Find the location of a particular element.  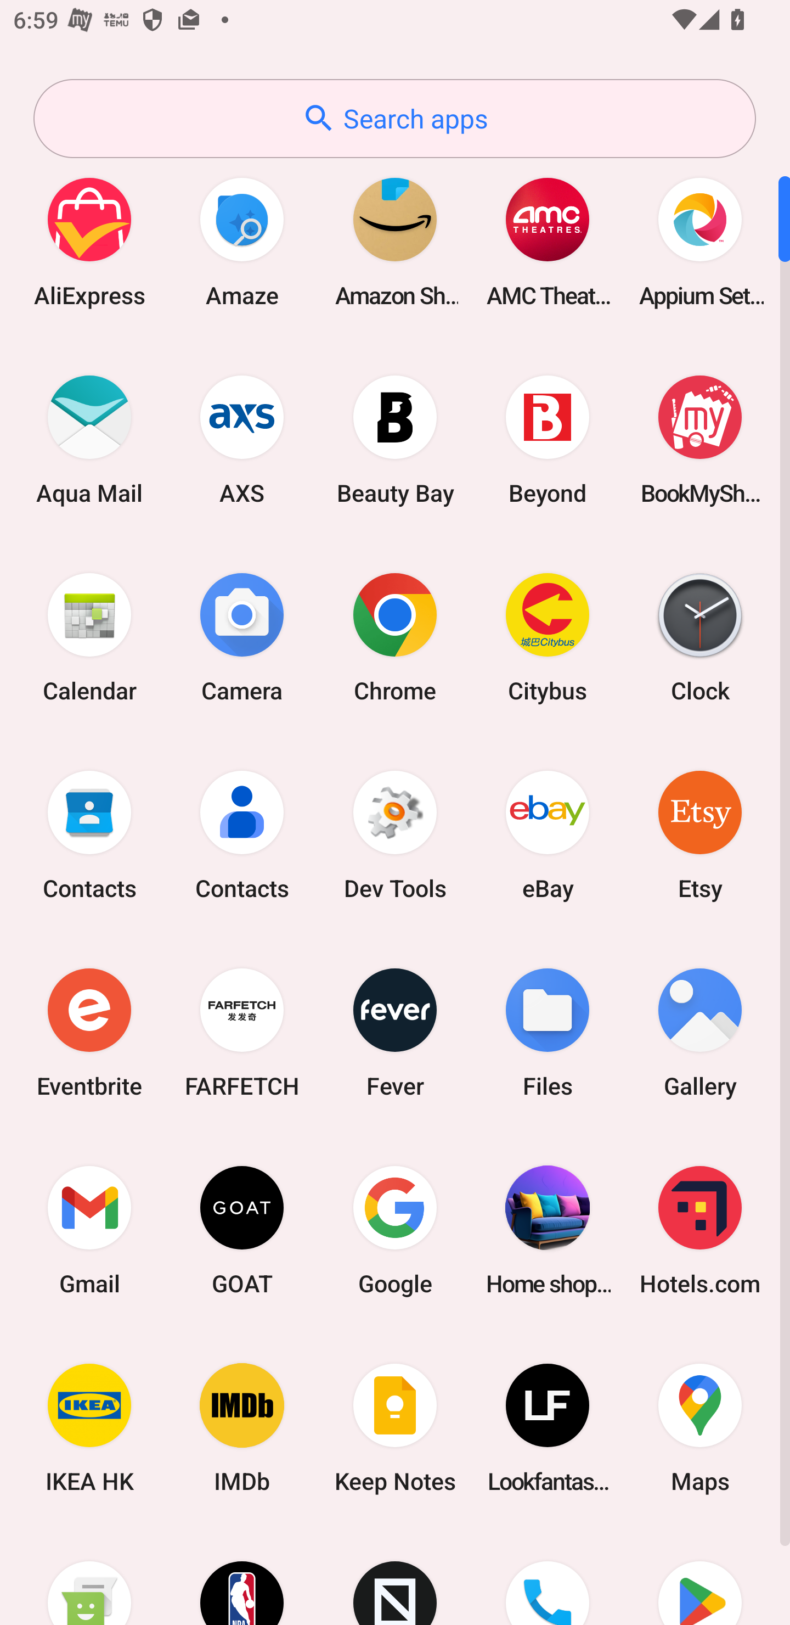

Gallery is located at coordinates (700, 1032).